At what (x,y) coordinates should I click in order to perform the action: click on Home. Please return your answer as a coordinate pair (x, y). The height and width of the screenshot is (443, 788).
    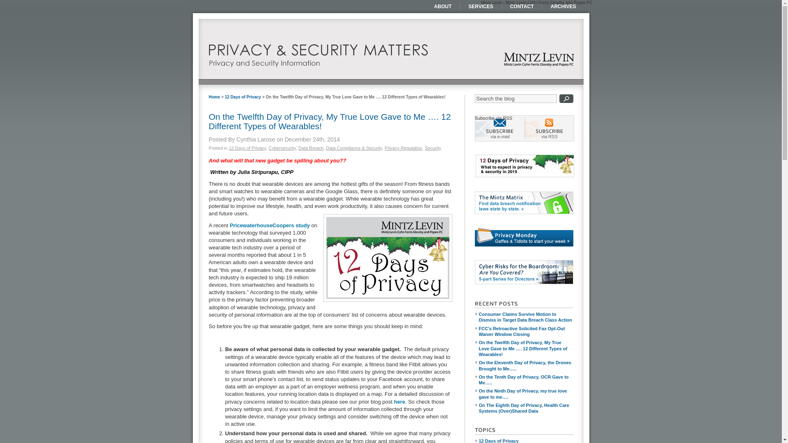
    Looking at the image, I should click on (214, 97).